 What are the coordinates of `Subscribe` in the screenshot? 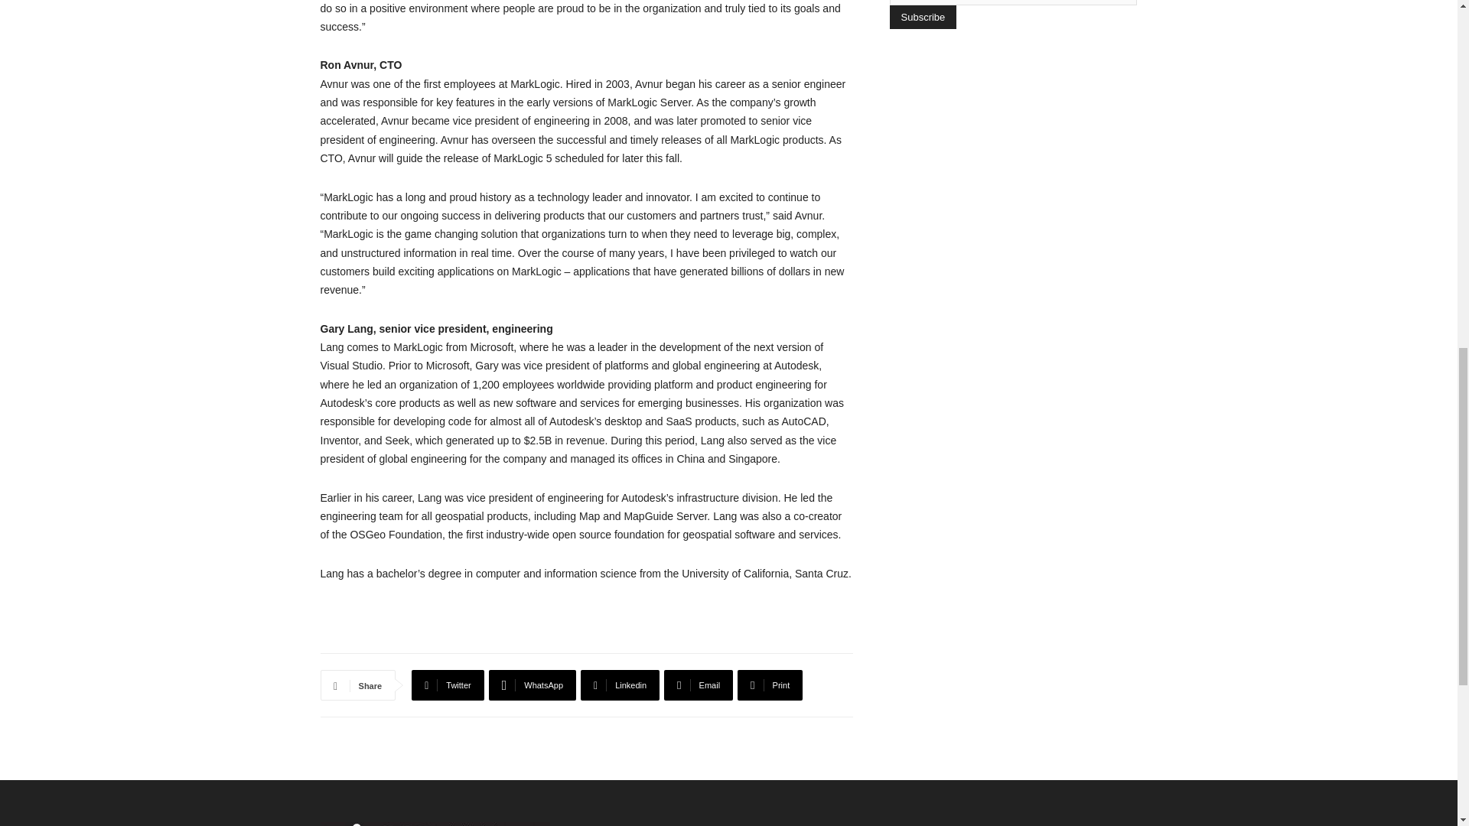 It's located at (922, 17).